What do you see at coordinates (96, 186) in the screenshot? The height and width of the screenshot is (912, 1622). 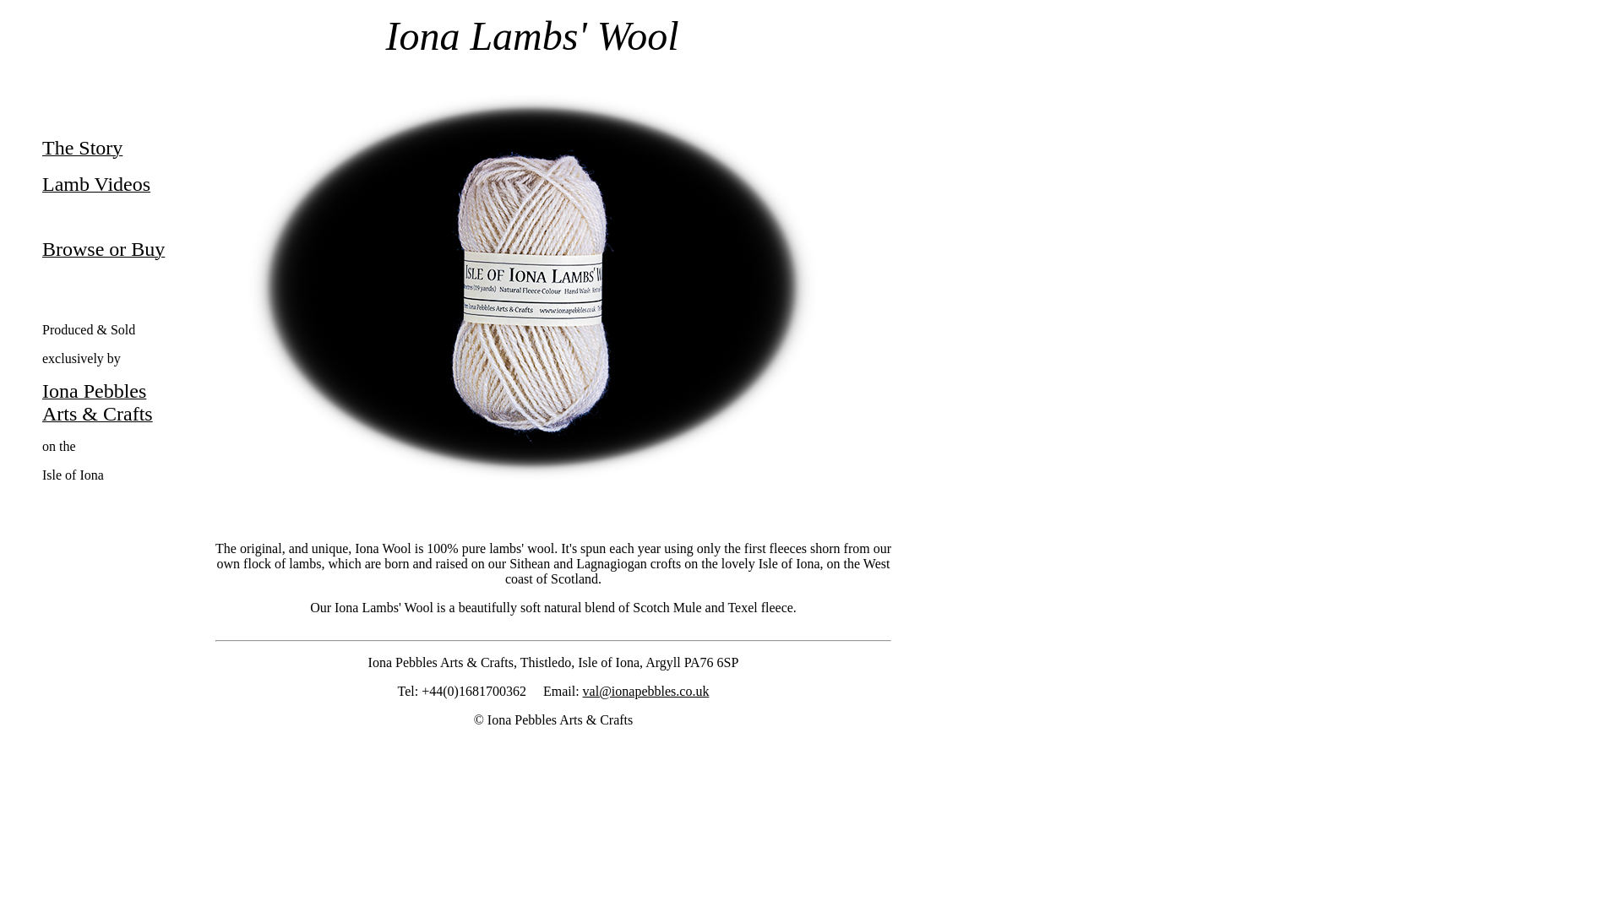 I see `Lamb Videos` at bounding box center [96, 186].